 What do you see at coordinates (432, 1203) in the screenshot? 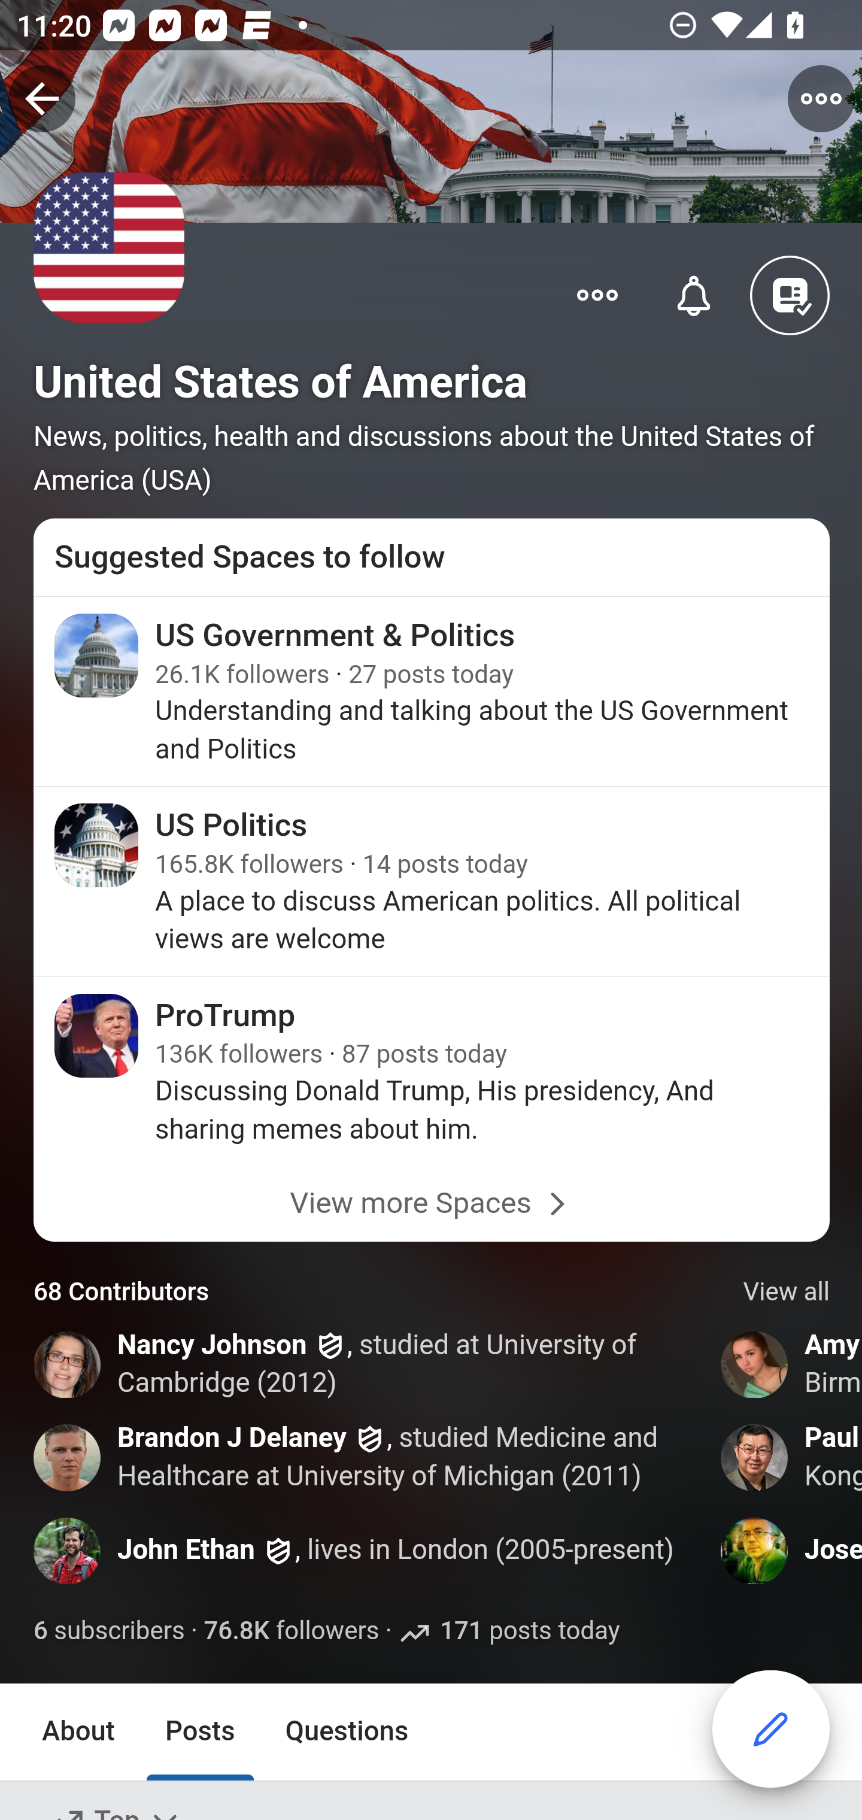
I see `View more Spaces` at bounding box center [432, 1203].